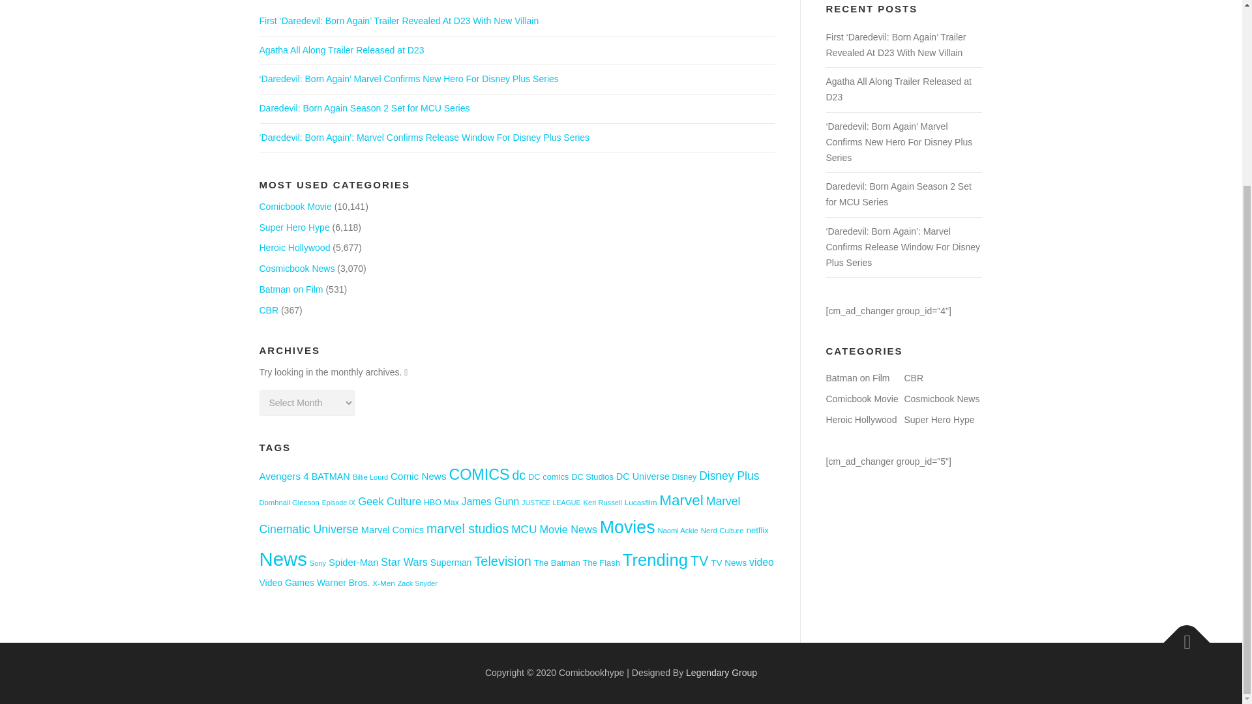 This screenshot has width=1252, height=704. I want to click on CBR, so click(269, 310).